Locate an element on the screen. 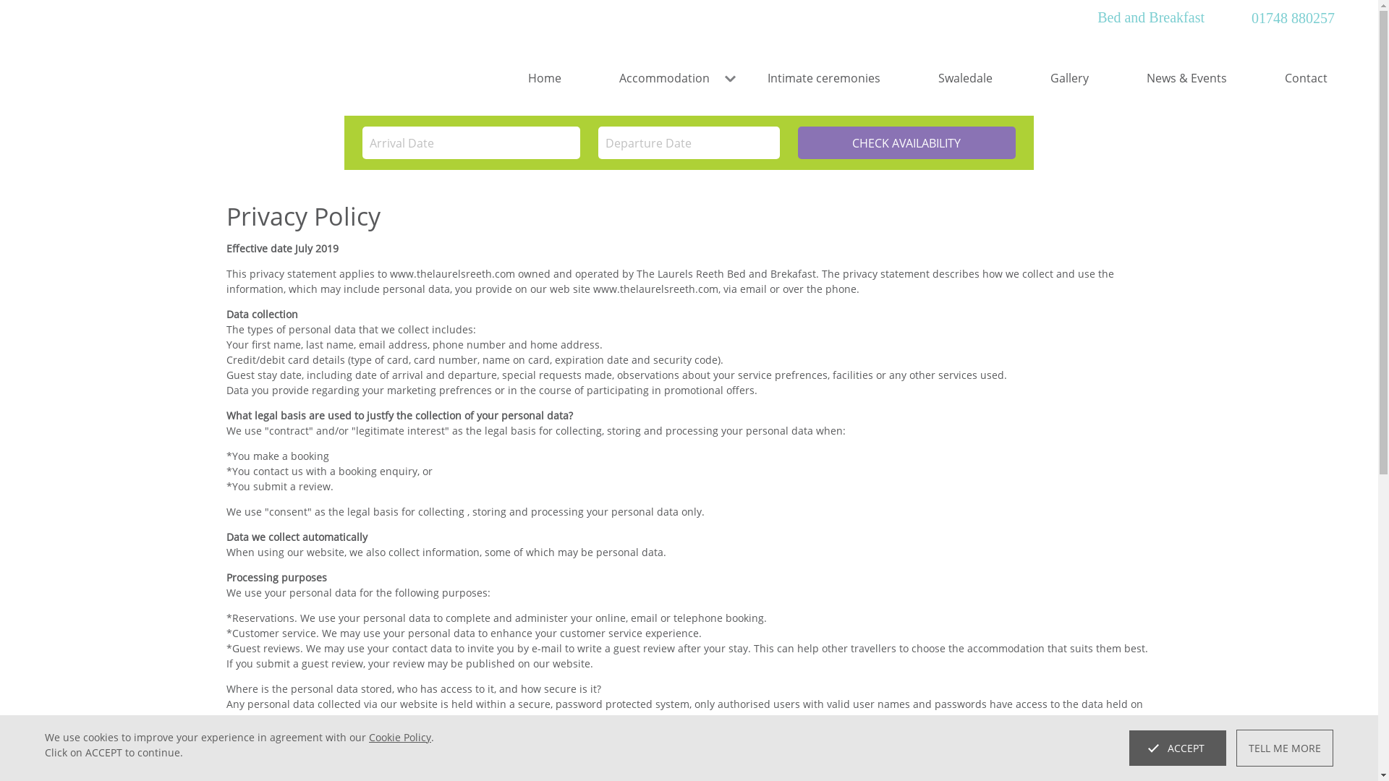  TELL ME MORE is located at coordinates (1285, 748).